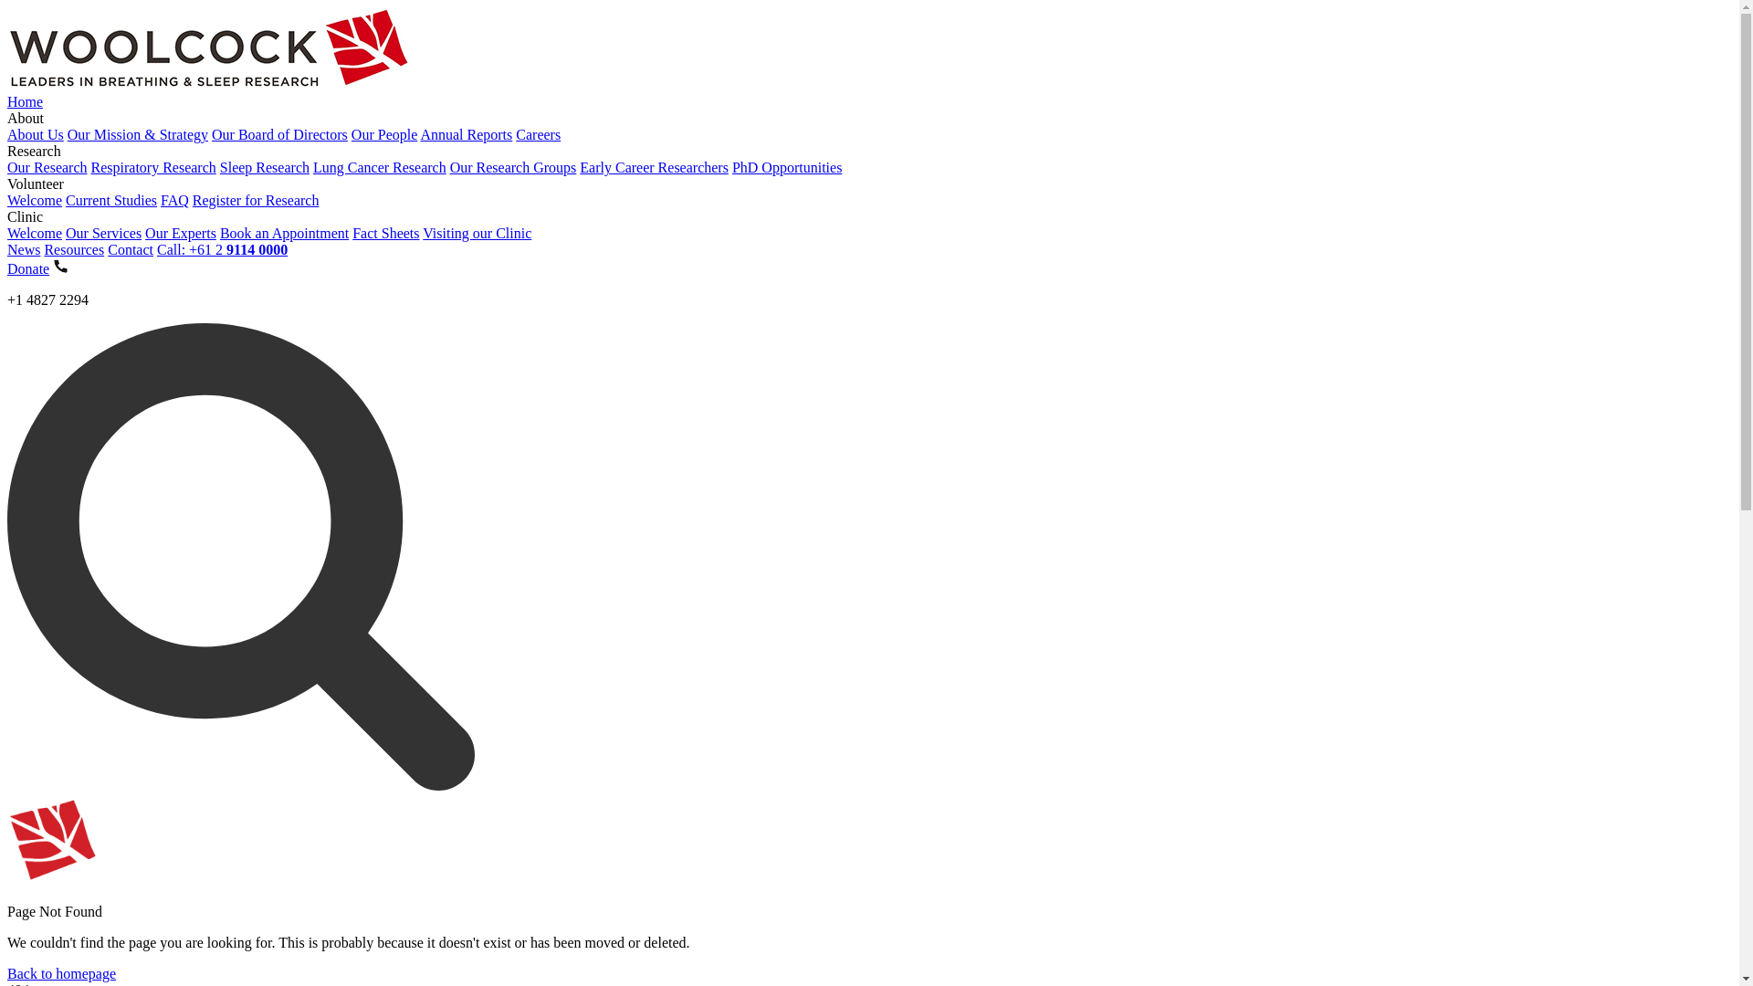 Image resolution: width=1753 pixels, height=986 pixels. I want to click on Current Studies, so click(111, 201).